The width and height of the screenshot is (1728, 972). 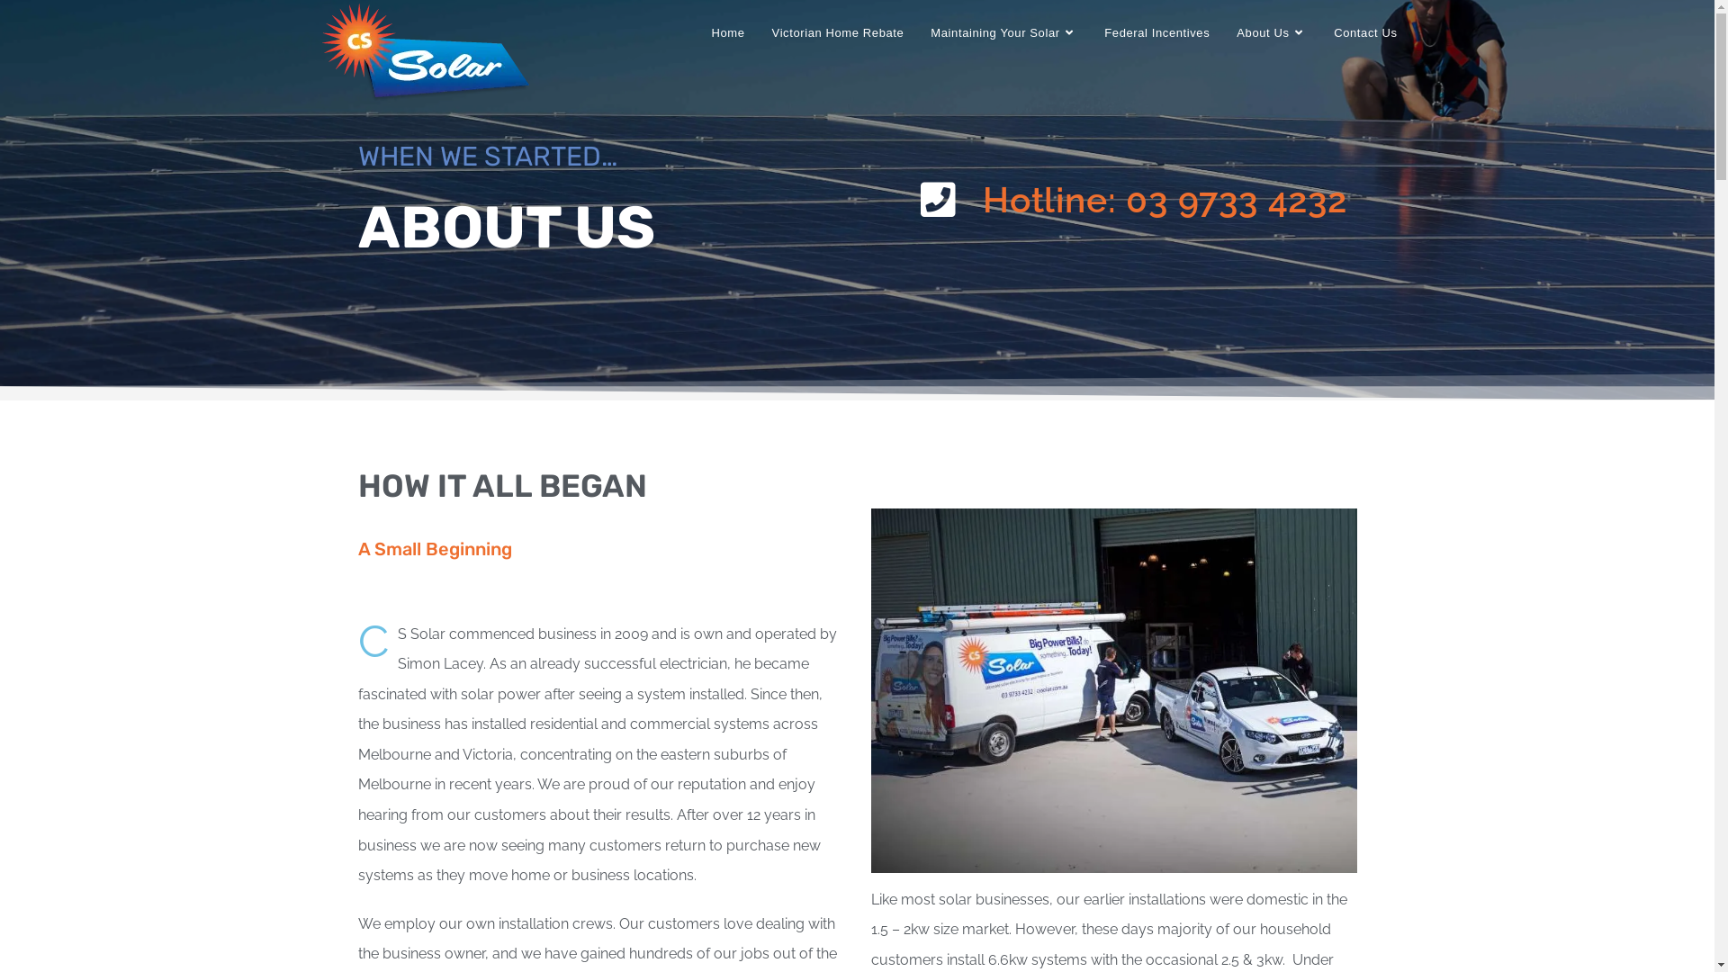 What do you see at coordinates (1004, 33) in the screenshot?
I see `Maintaining Your Solar` at bounding box center [1004, 33].